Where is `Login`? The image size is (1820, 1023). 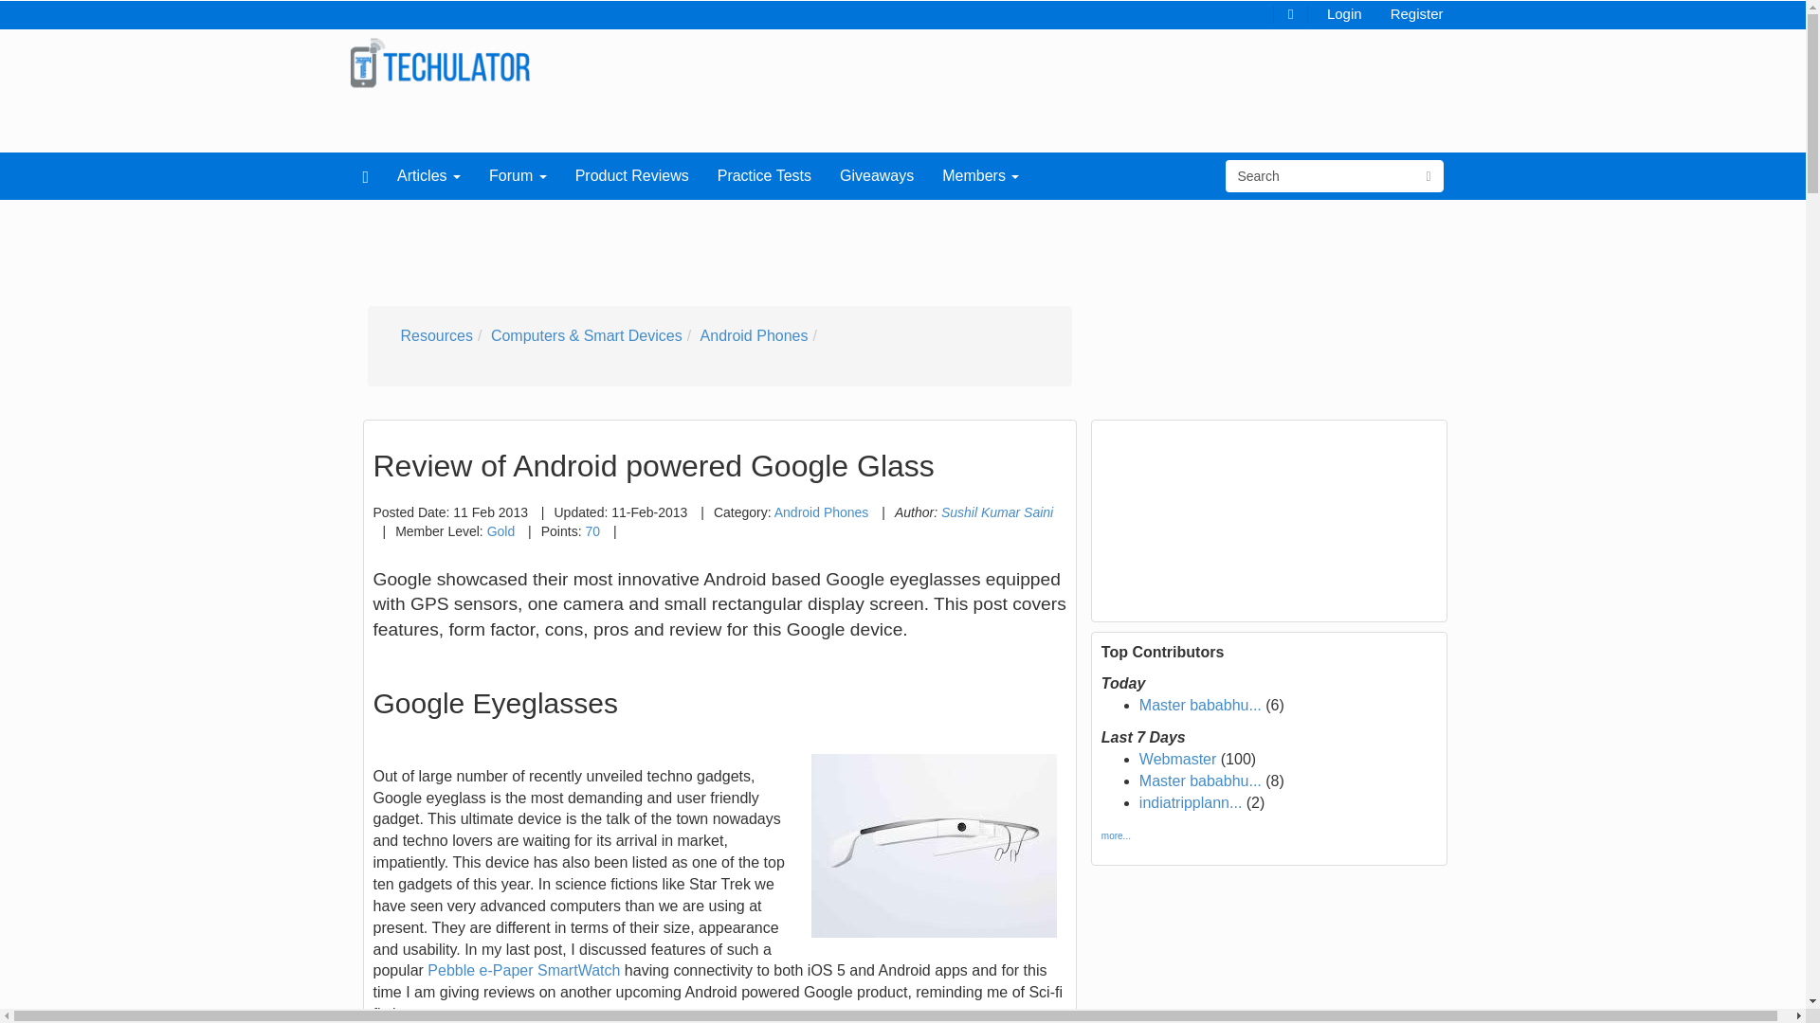 Login is located at coordinates (1344, 12).